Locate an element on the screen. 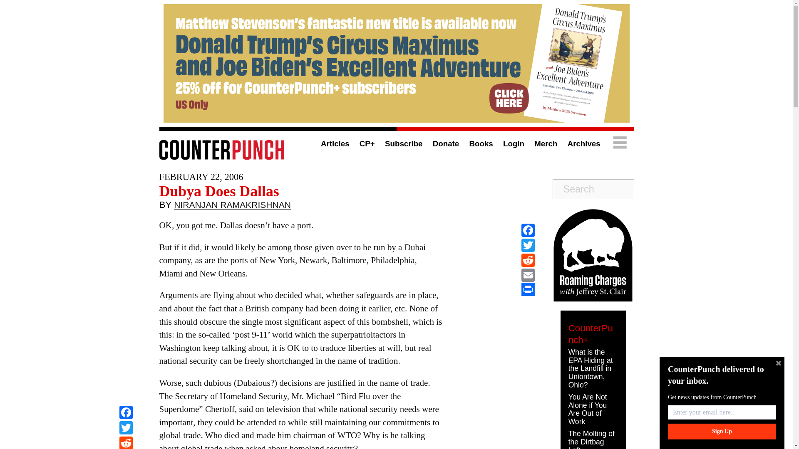 Image resolution: width=799 pixels, height=449 pixels. Facebook is located at coordinates (528, 230).